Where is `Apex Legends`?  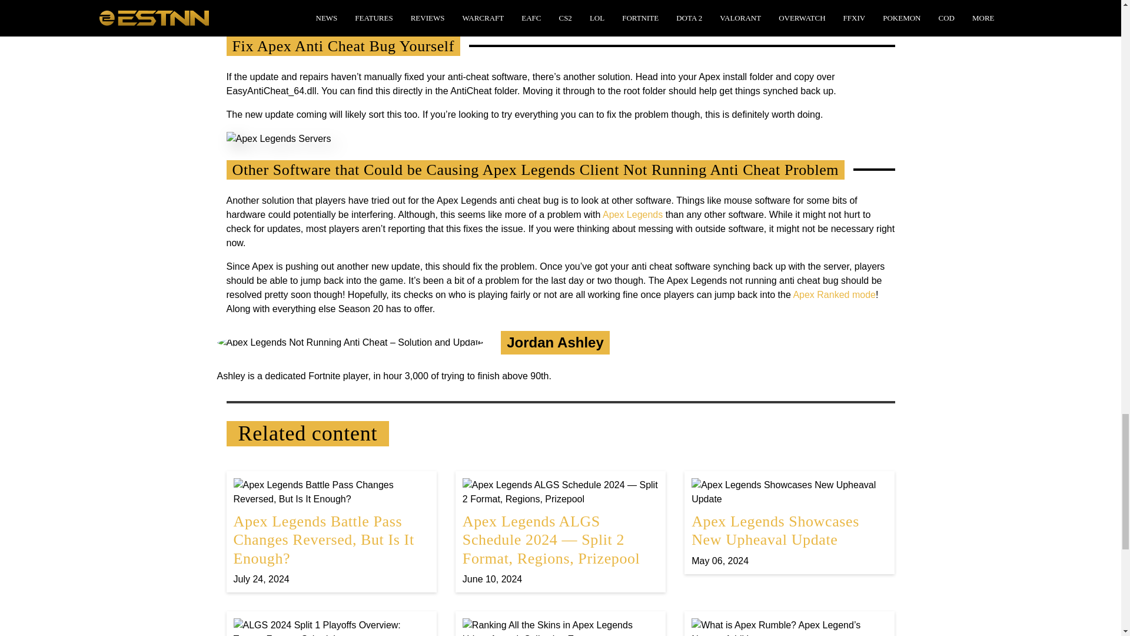
Apex Legends is located at coordinates (632, 214).